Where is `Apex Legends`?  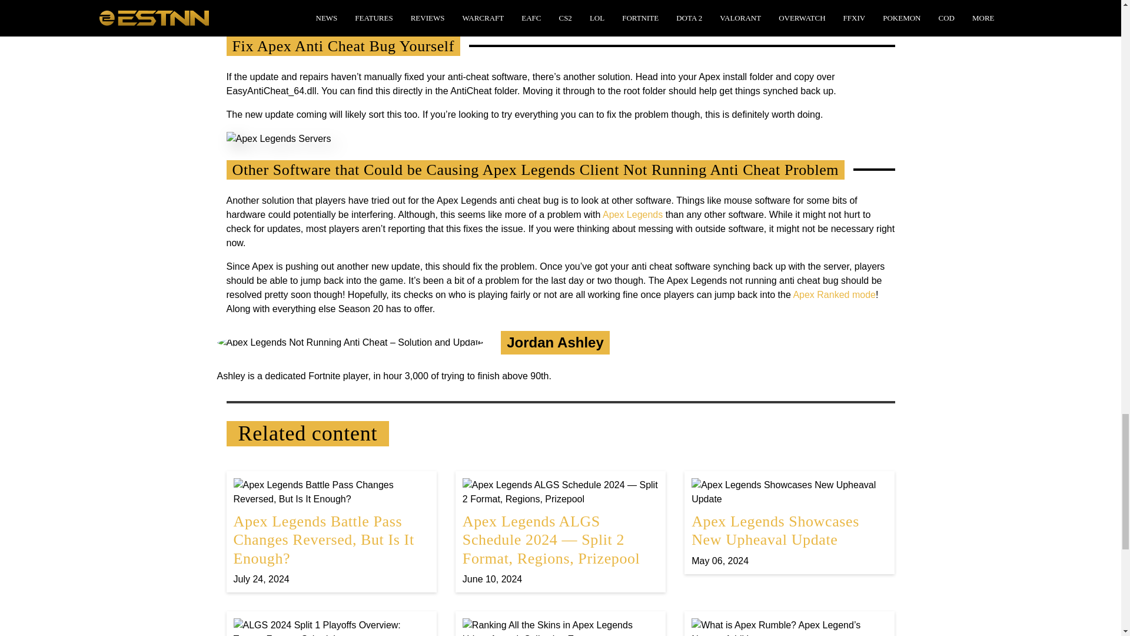
Apex Legends is located at coordinates (632, 214).